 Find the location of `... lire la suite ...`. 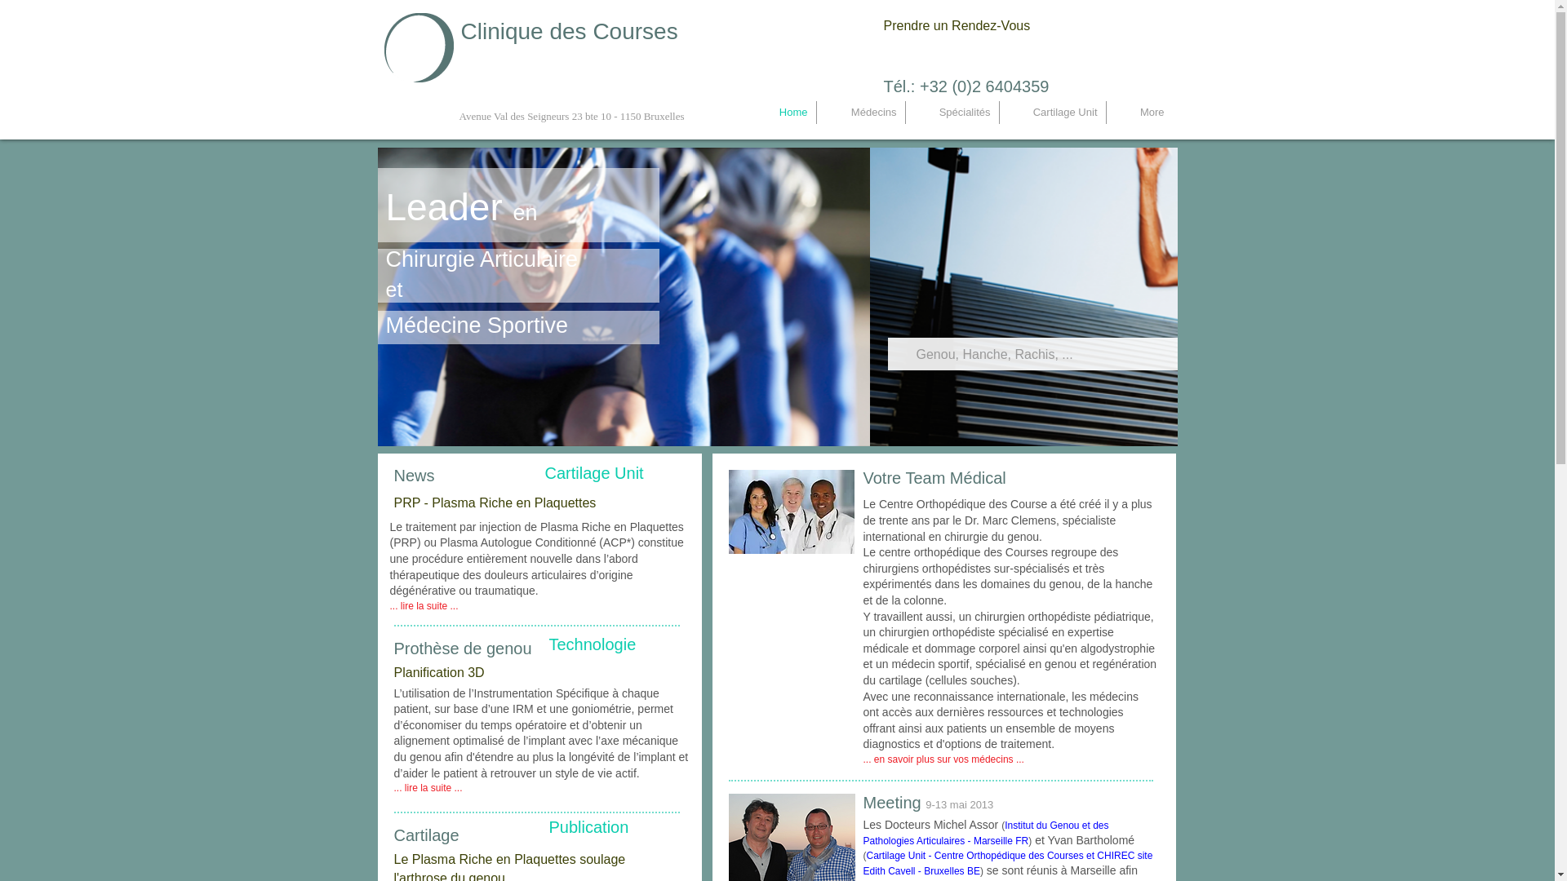

... lire la suite ... is located at coordinates (428, 788).